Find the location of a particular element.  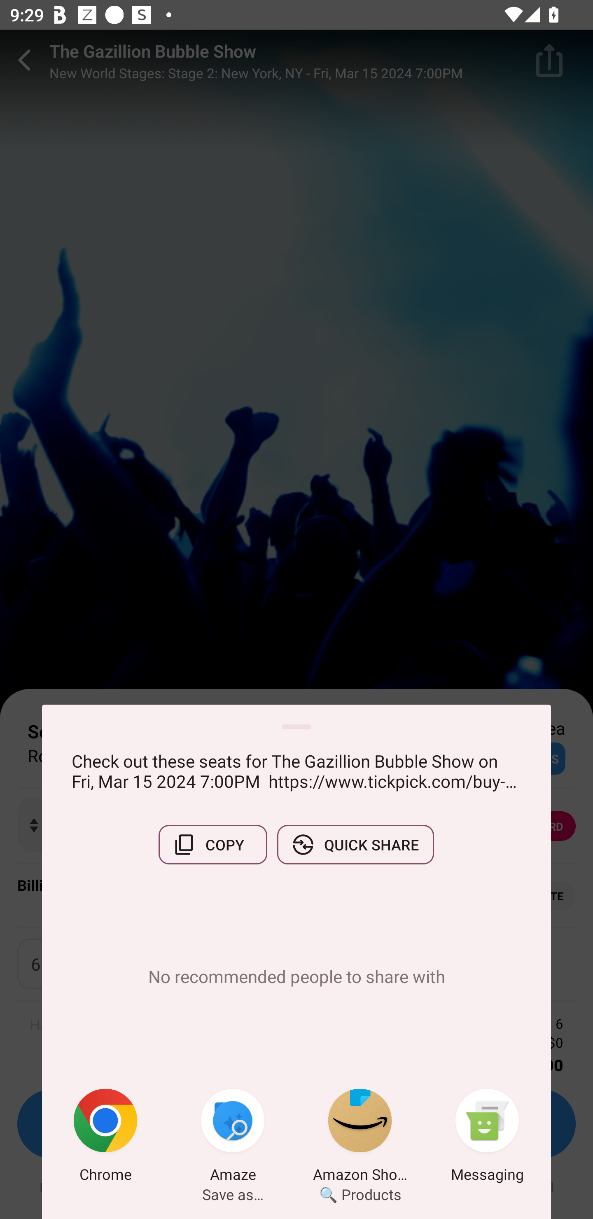

QUICK SHARE is located at coordinates (355, 845).